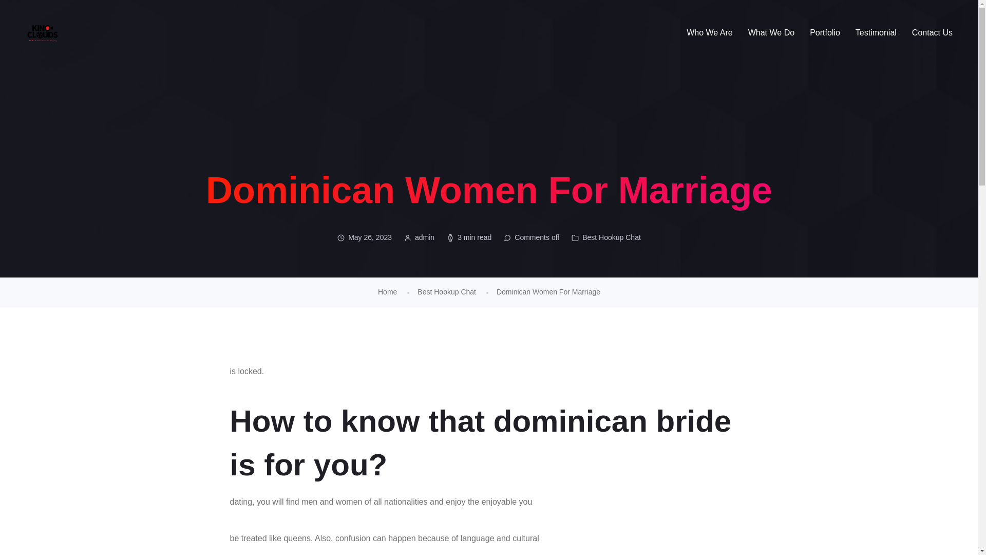 This screenshot has height=555, width=986. Describe the element at coordinates (612, 237) in the screenshot. I see `Best Hookup Chat` at that location.